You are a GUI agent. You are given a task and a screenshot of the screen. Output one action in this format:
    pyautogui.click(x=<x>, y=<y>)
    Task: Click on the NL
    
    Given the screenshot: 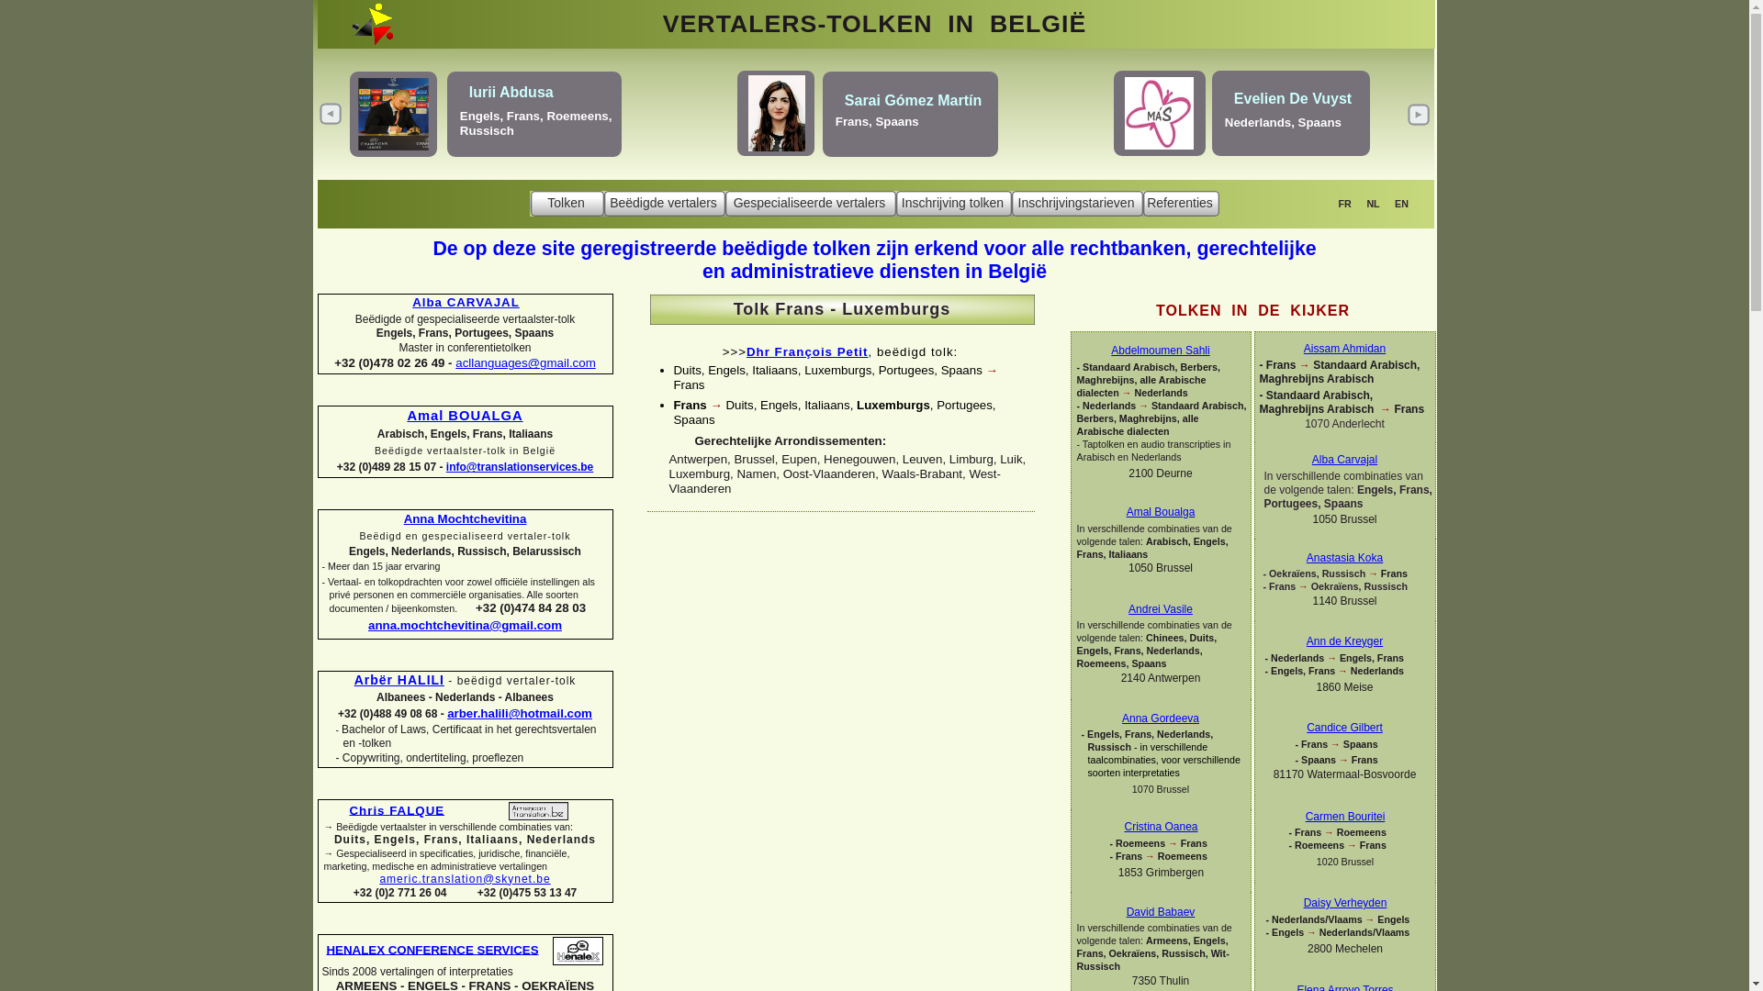 What is the action you would take?
    pyautogui.click(x=1373, y=204)
    